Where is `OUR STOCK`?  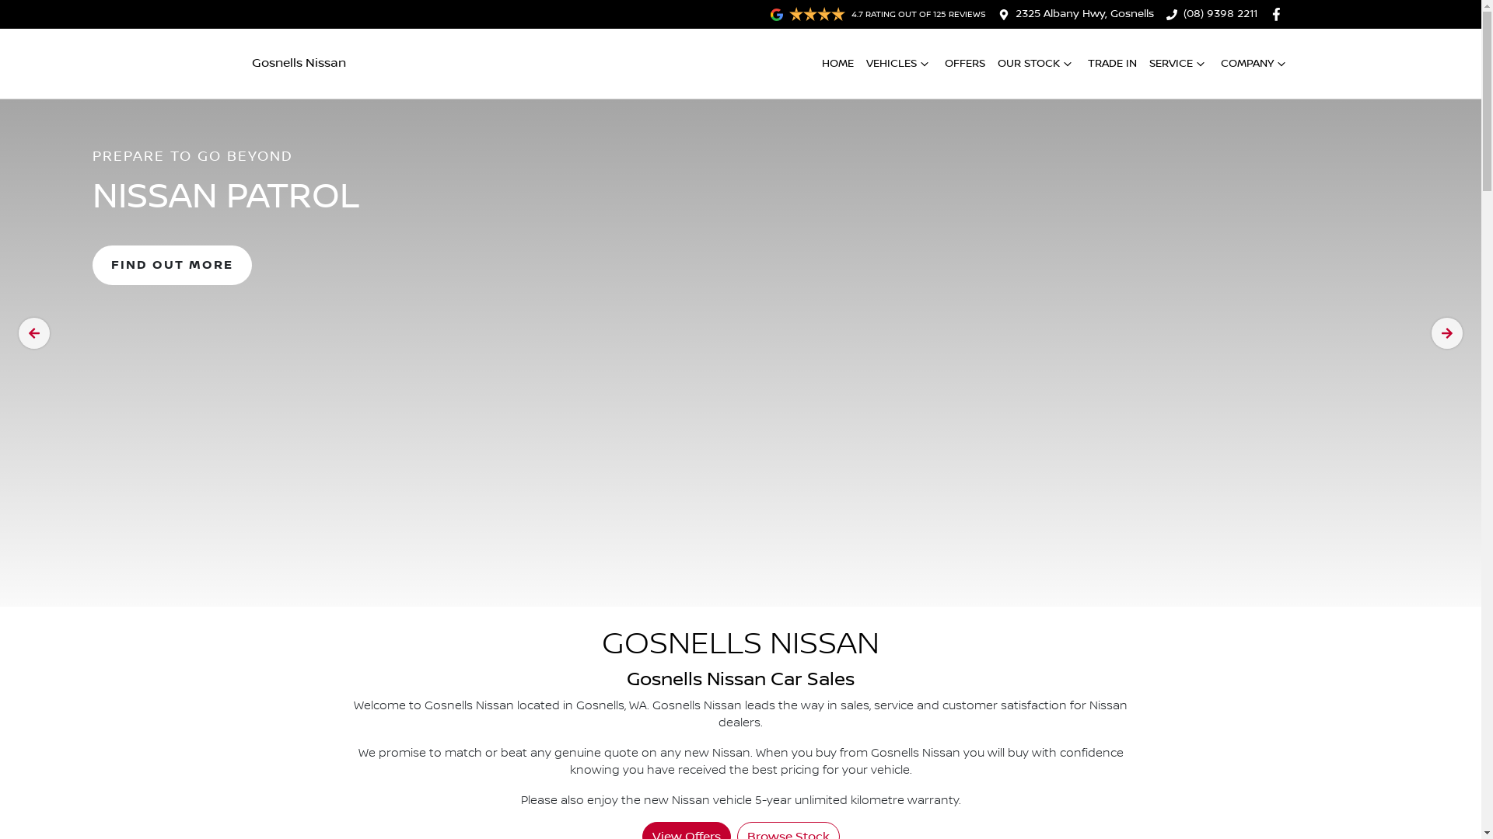
OUR STOCK is located at coordinates (1036, 64).